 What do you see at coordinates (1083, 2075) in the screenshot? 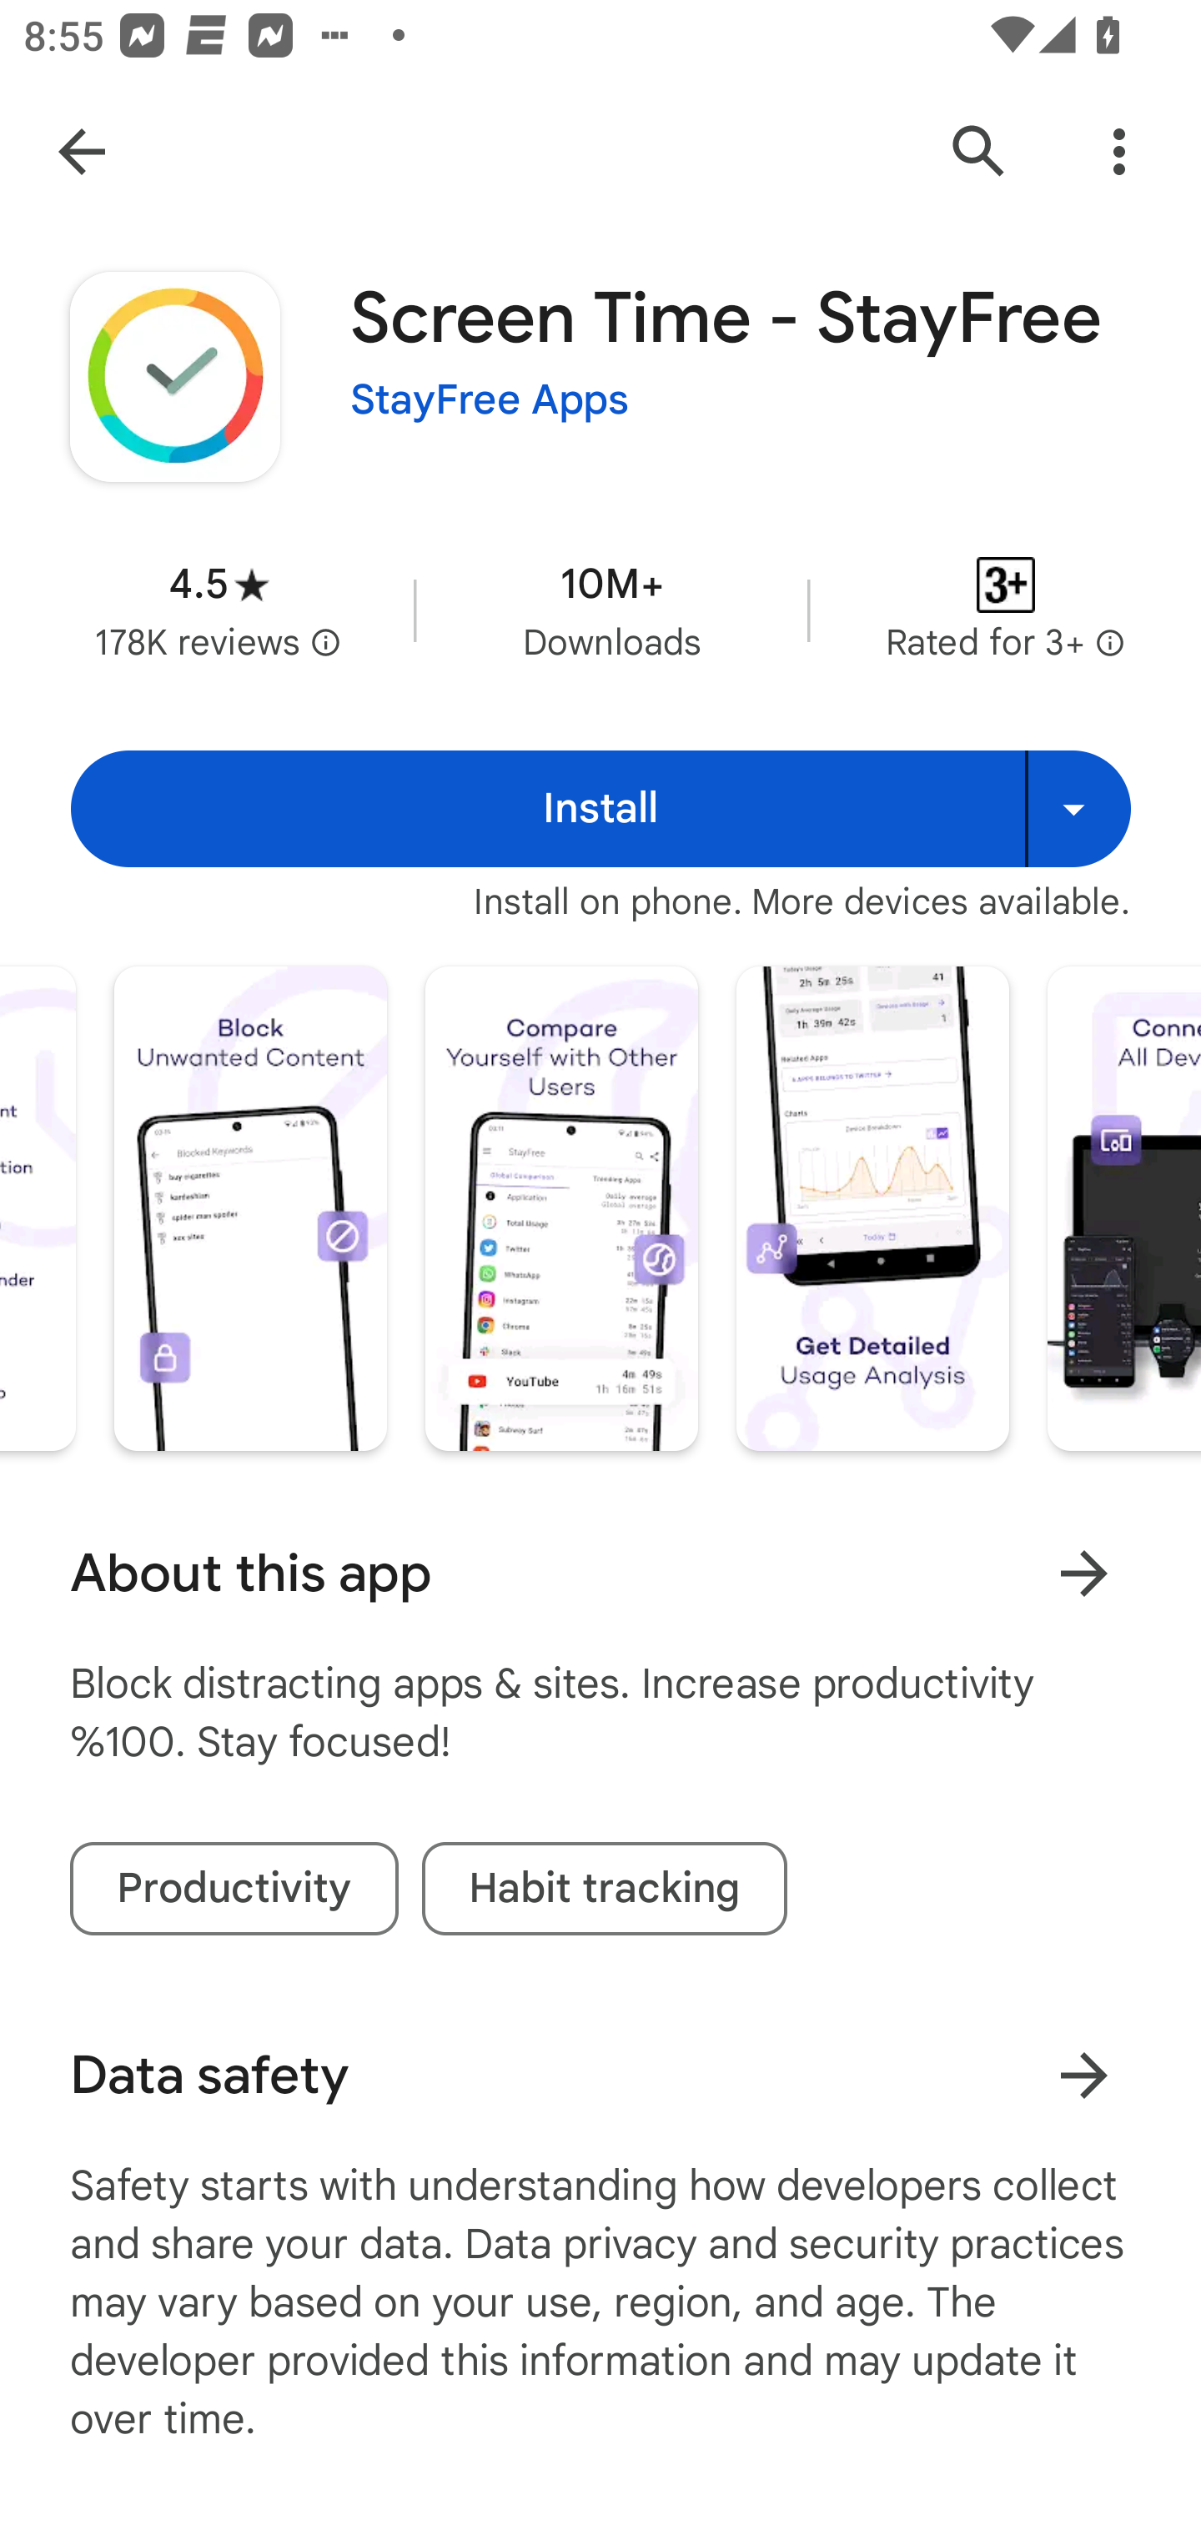
I see `Learn more about data safety` at bounding box center [1083, 2075].